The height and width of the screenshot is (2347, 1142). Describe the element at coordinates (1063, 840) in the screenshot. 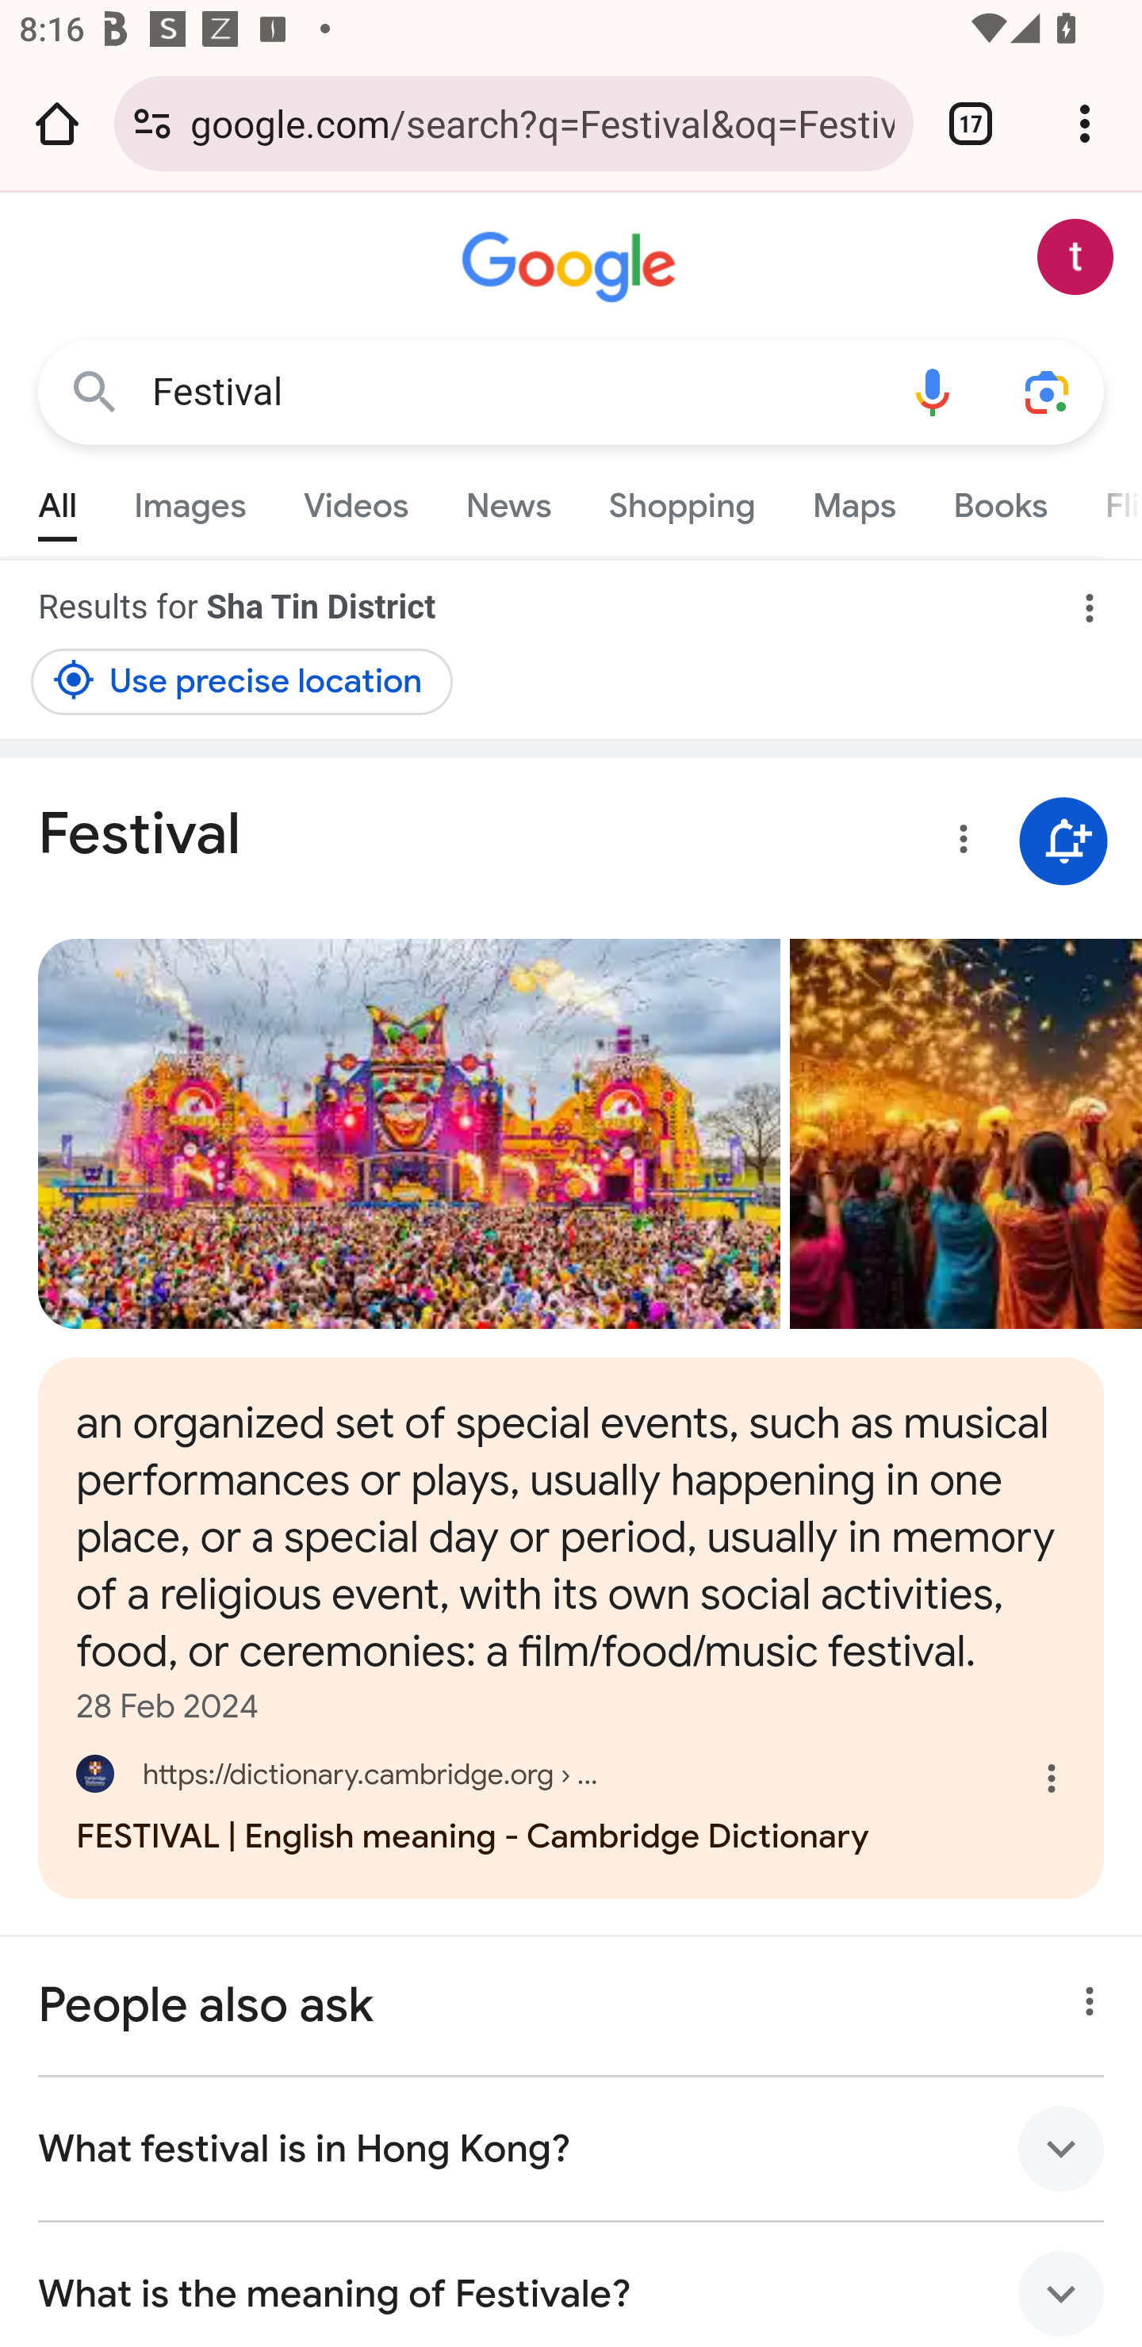

I see `Get notifications about Festival` at that location.